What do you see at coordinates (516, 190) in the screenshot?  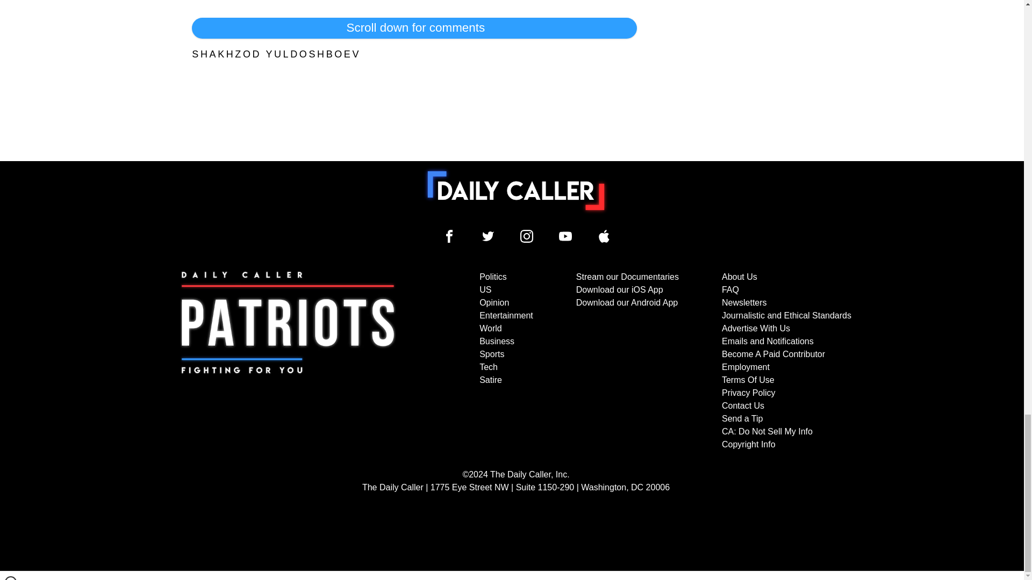 I see `To home page` at bounding box center [516, 190].